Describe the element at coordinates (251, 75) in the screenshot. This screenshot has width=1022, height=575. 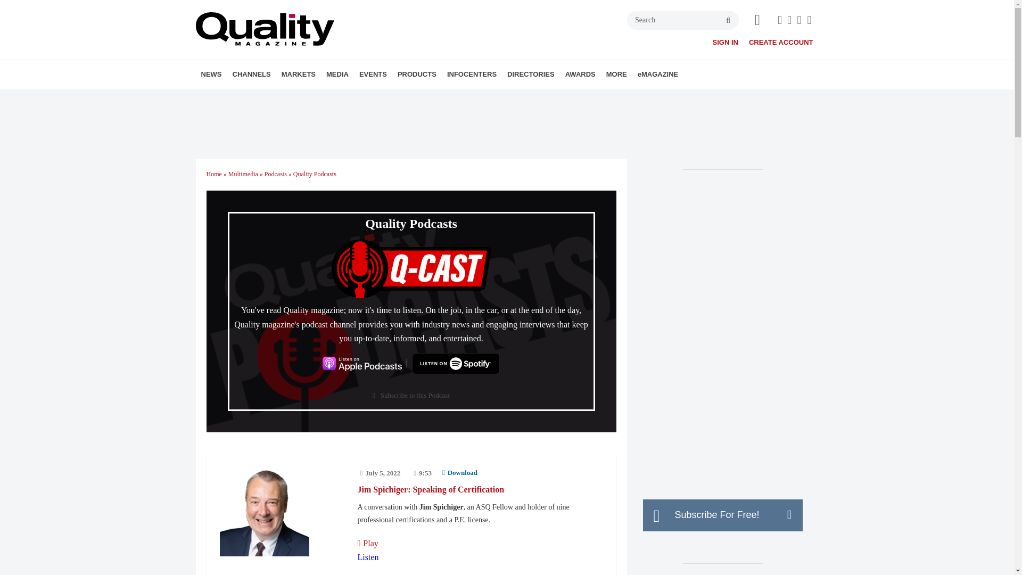
I see `CHANNELS` at that location.